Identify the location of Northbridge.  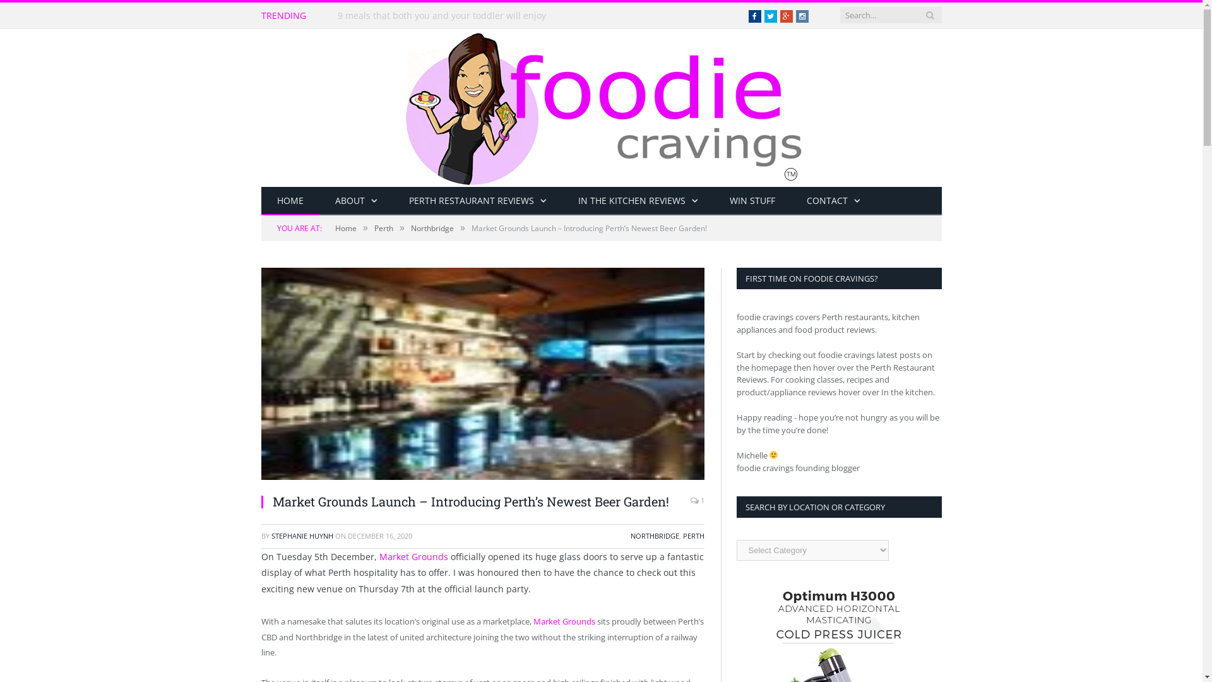
(432, 229).